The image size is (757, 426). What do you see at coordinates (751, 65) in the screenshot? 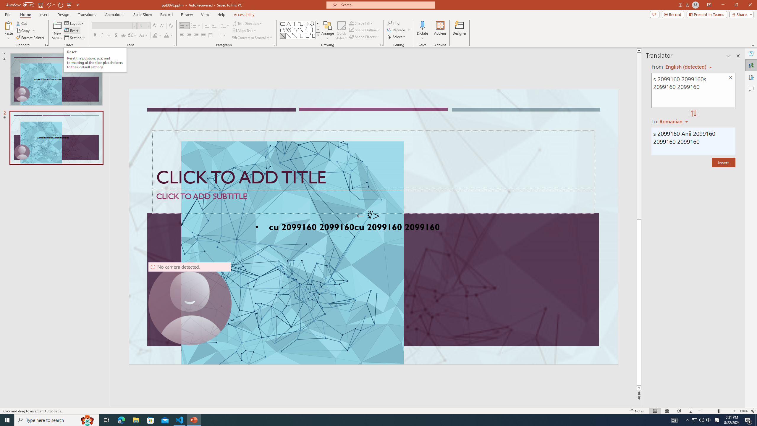
I see `Translator` at bounding box center [751, 65].